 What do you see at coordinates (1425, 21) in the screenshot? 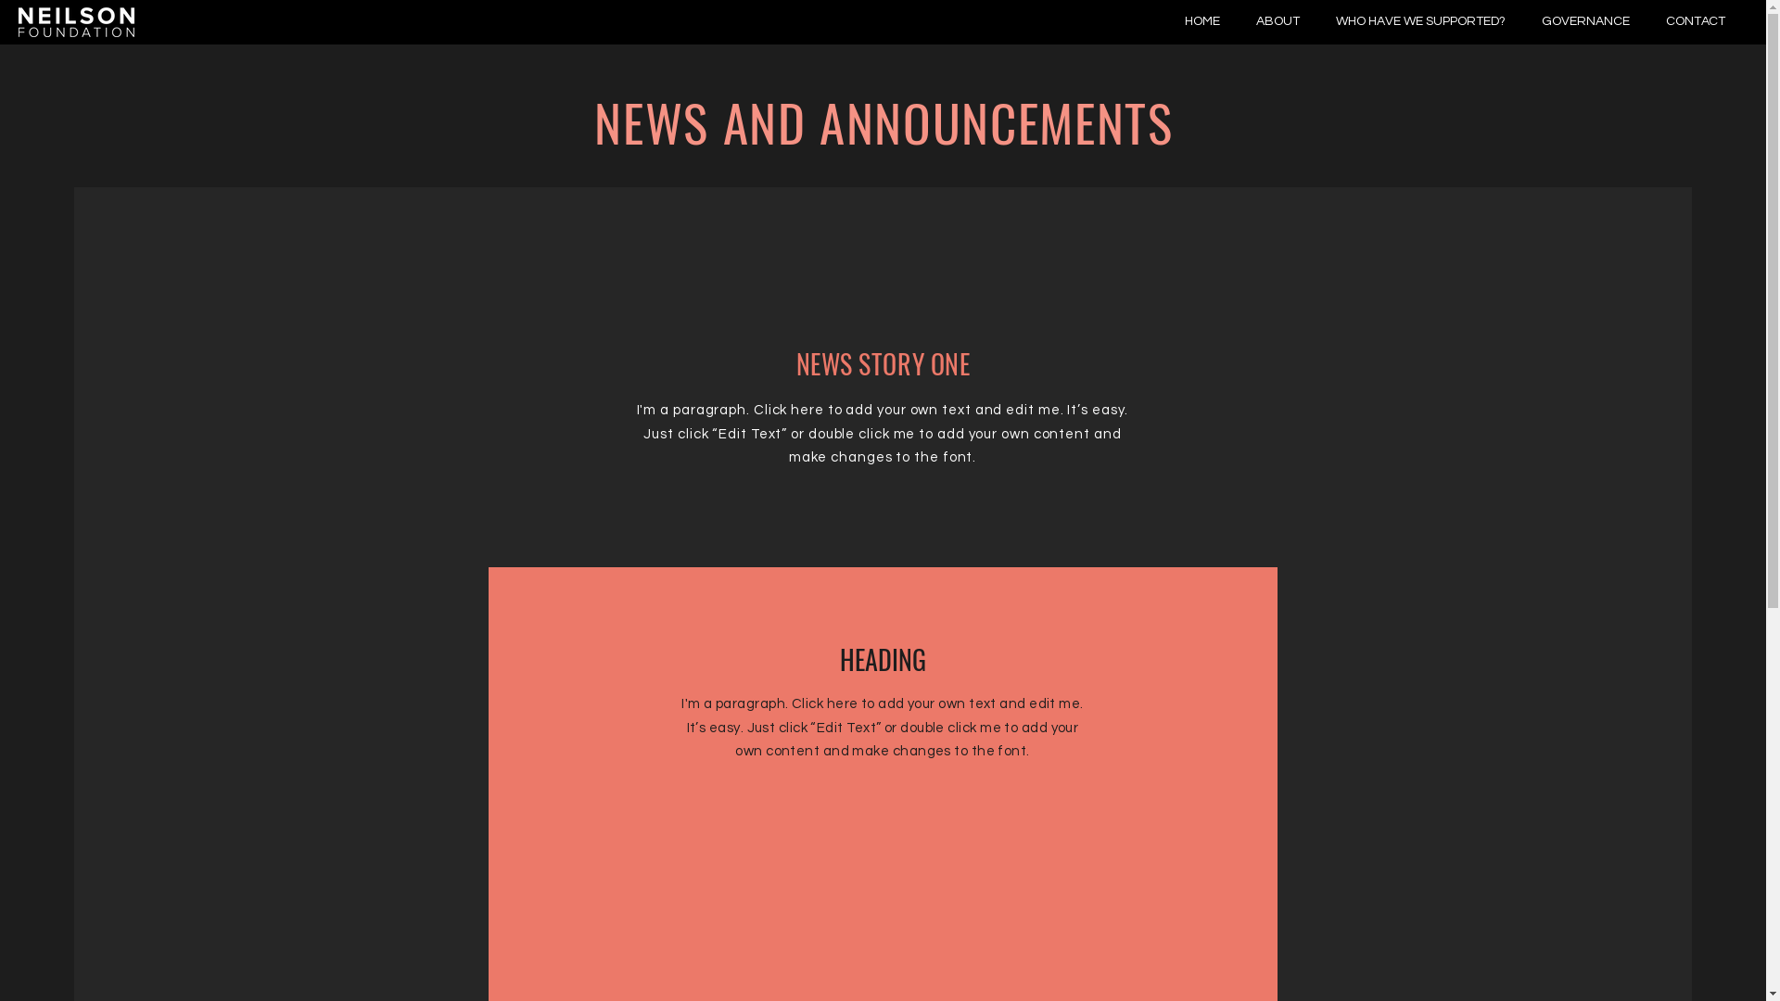
I see `WHO HAVE WE SUPPORTED?` at bounding box center [1425, 21].